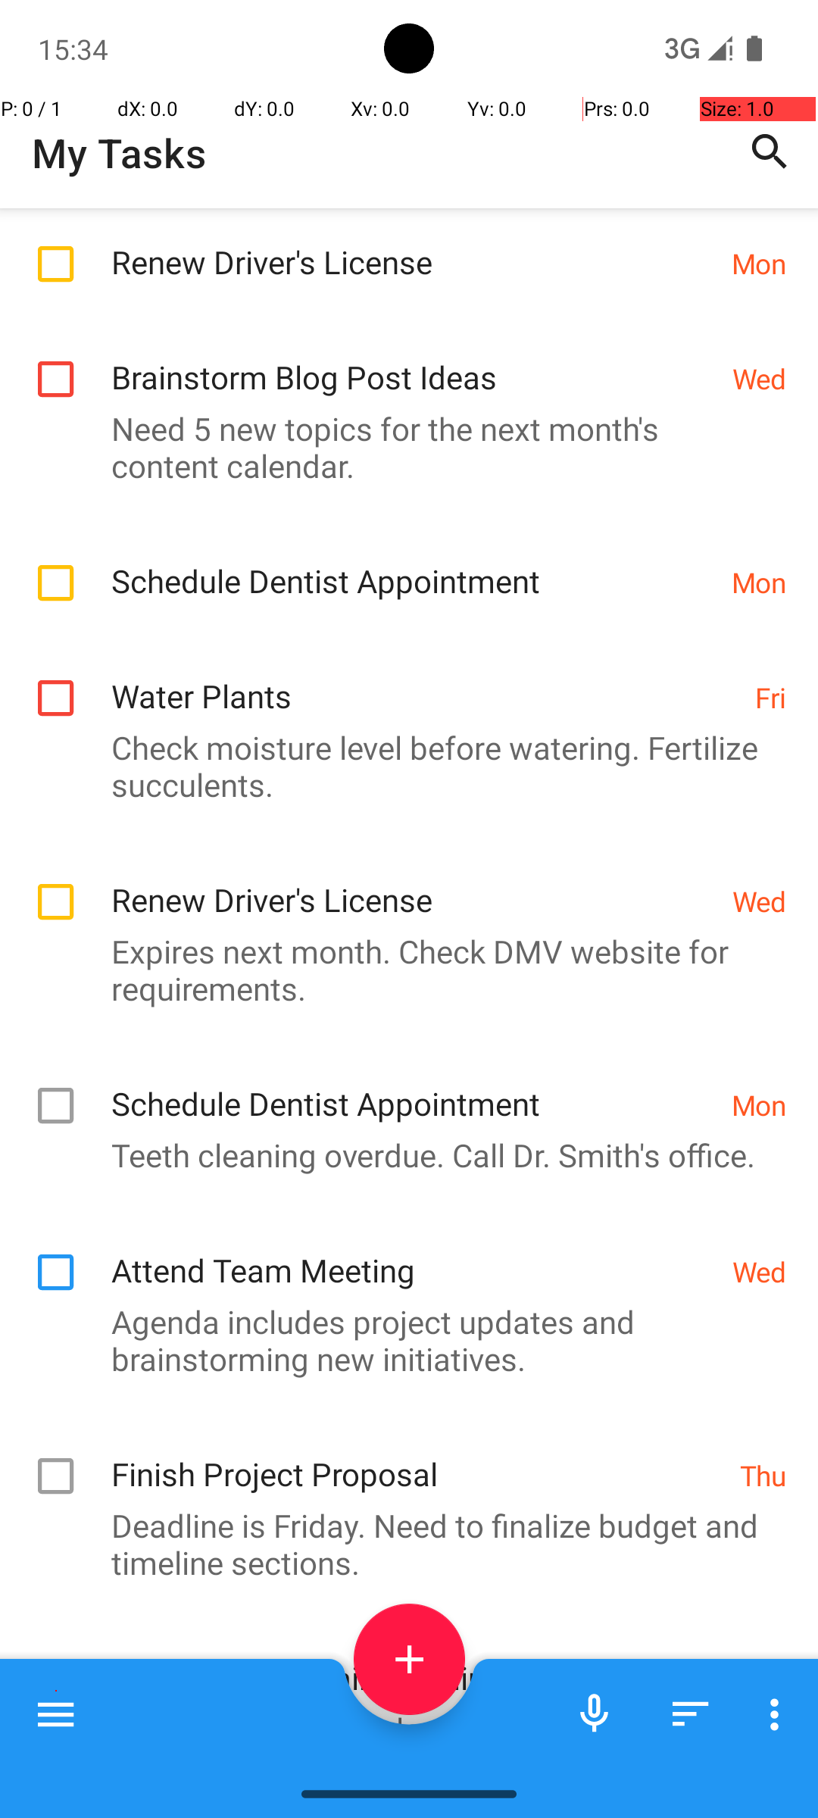 The width and height of the screenshot is (818, 1818). Describe the element at coordinates (759, 263) in the screenshot. I see `Mon` at that location.